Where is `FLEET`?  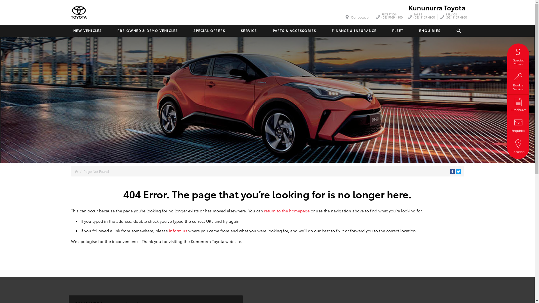
FLEET is located at coordinates (398, 31).